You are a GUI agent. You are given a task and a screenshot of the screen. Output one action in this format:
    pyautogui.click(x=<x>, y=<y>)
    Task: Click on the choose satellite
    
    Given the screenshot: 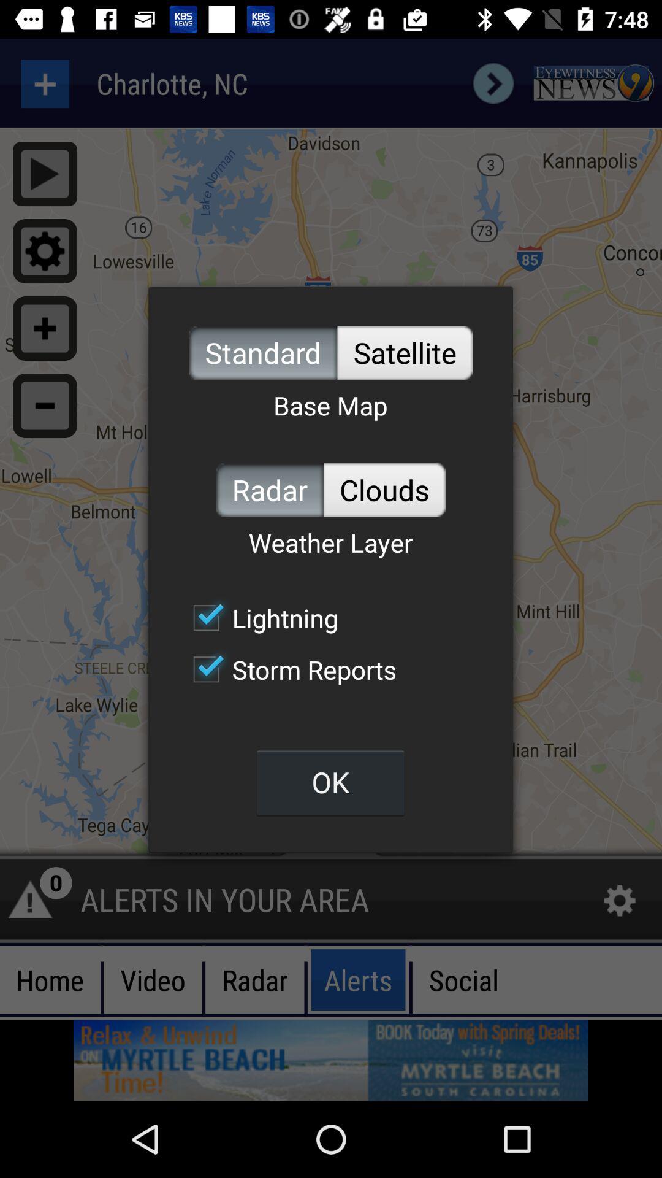 What is the action you would take?
    pyautogui.click(x=405, y=352)
    